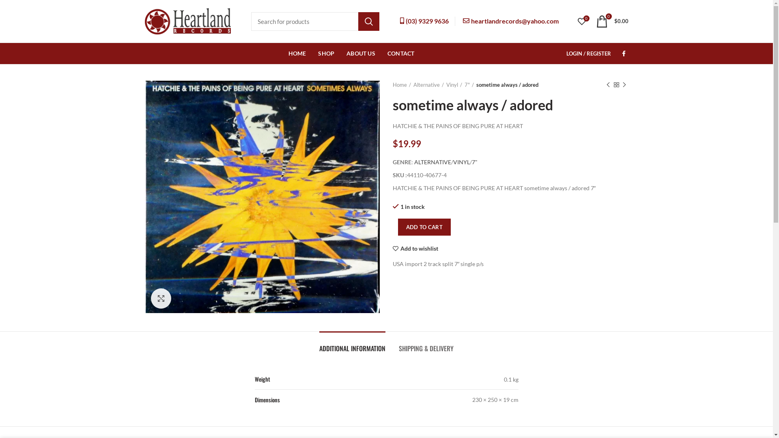  What do you see at coordinates (402, 85) in the screenshot?
I see `Home` at bounding box center [402, 85].